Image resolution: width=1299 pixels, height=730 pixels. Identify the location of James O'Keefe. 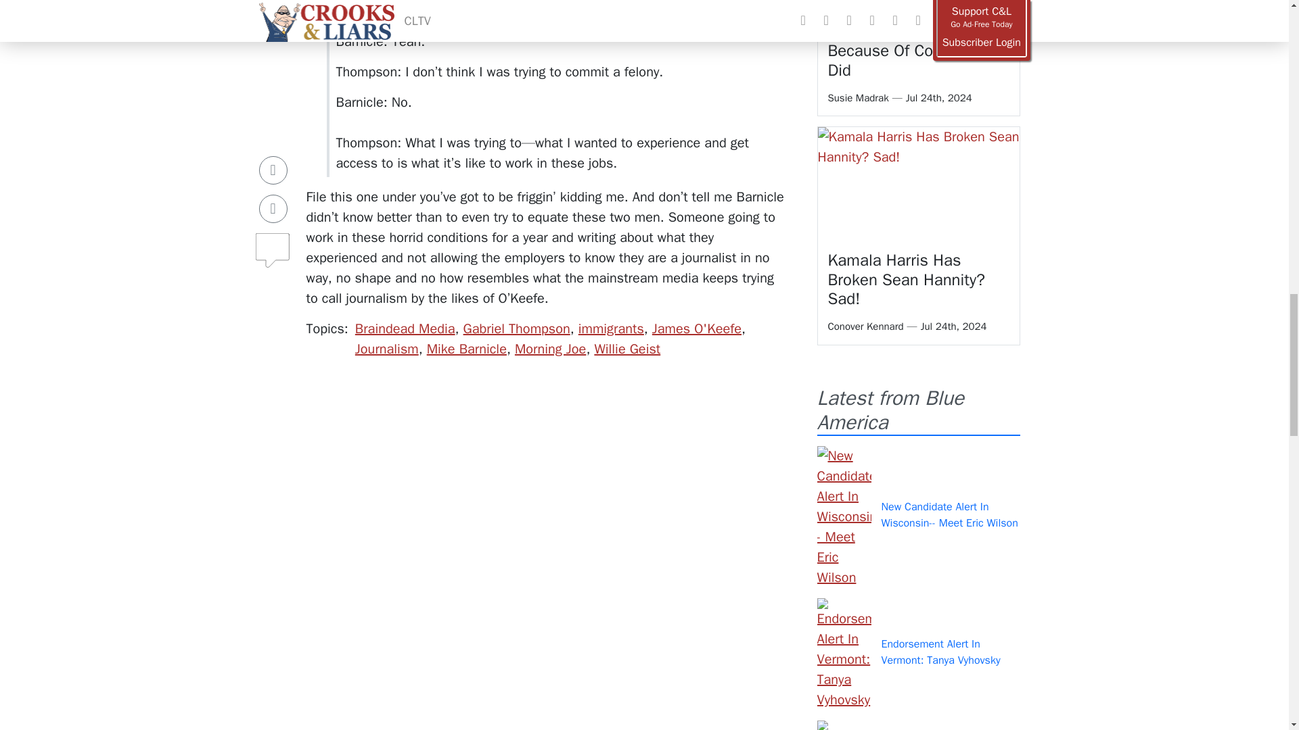
(697, 328).